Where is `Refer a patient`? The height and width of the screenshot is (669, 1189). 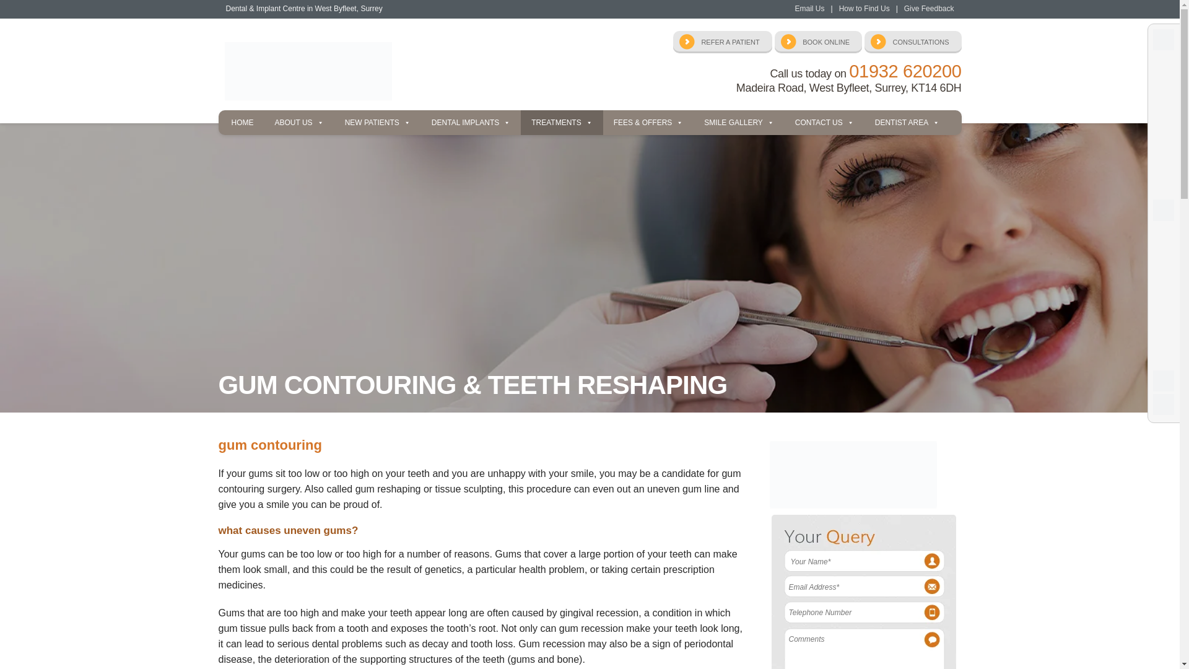
Refer a patient is located at coordinates (722, 42).